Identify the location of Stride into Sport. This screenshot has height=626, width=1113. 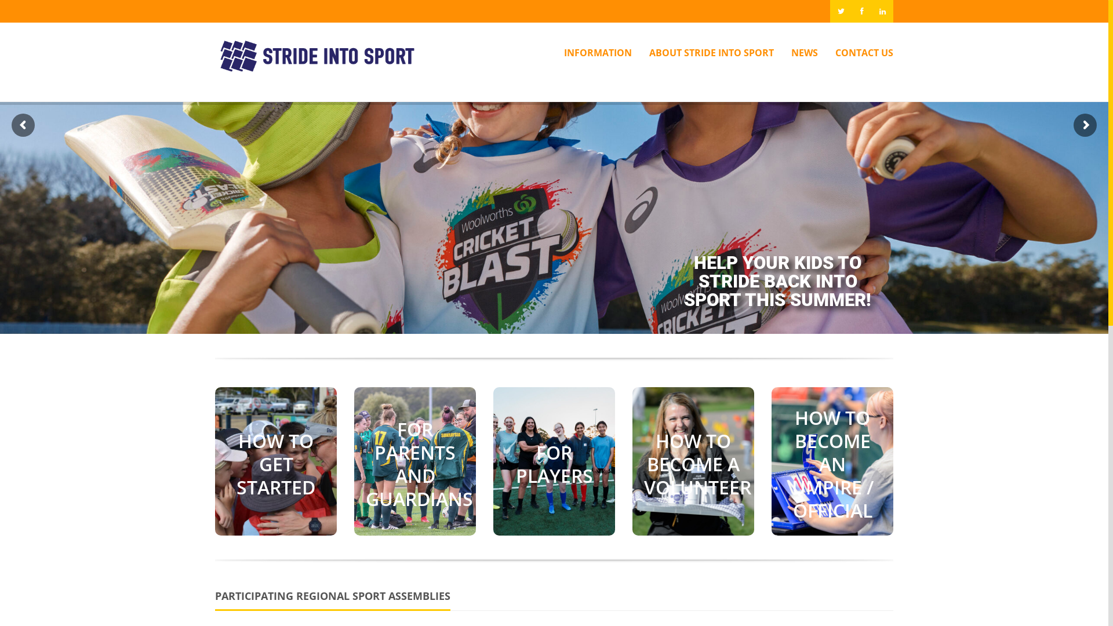
(318, 56).